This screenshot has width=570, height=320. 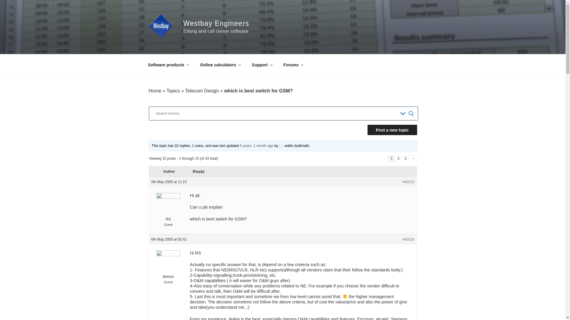 I want to click on Westbay Engineers, so click(x=216, y=23).